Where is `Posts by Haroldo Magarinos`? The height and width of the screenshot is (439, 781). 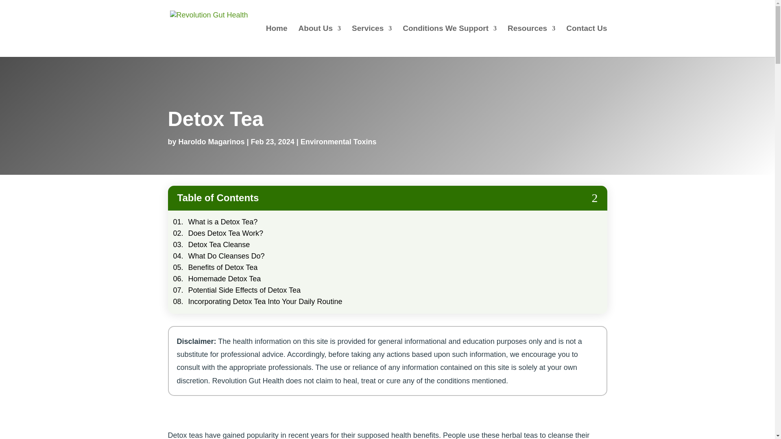
Posts by Haroldo Magarinos is located at coordinates (212, 141).